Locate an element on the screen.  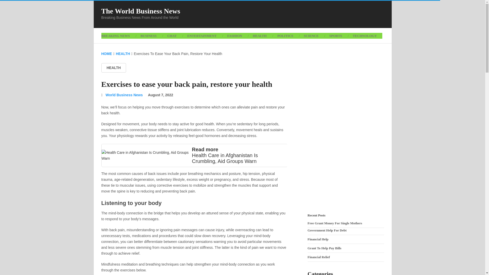
HEALTH is located at coordinates (260, 36).